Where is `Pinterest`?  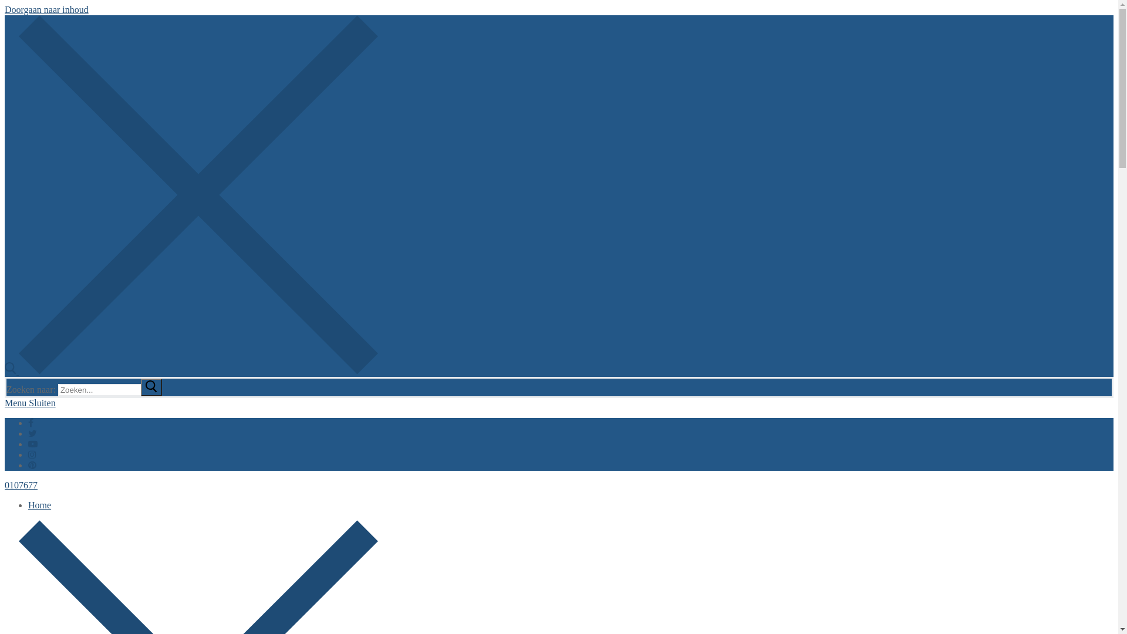 Pinterest is located at coordinates (32, 465).